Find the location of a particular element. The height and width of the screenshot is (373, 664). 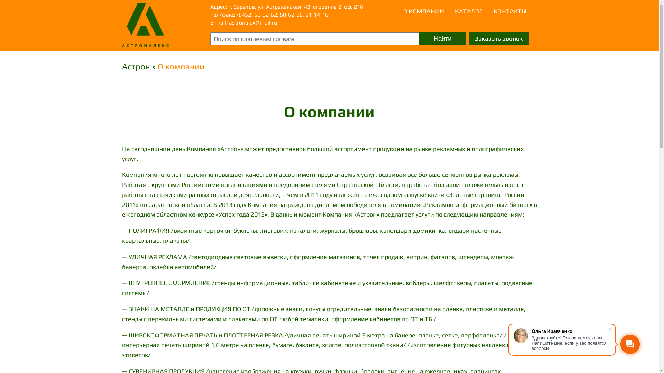

astronalex@mail.ru is located at coordinates (253, 23).